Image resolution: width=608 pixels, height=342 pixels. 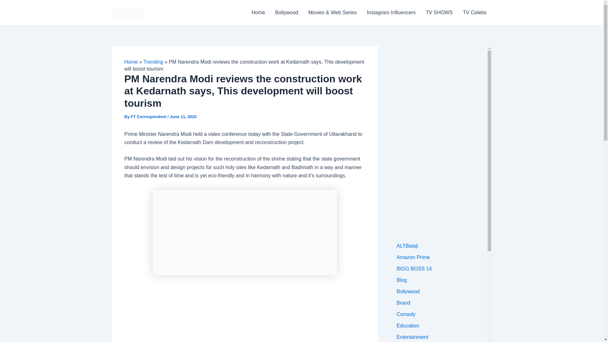 I want to click on Home, so click(x=258, y=13).